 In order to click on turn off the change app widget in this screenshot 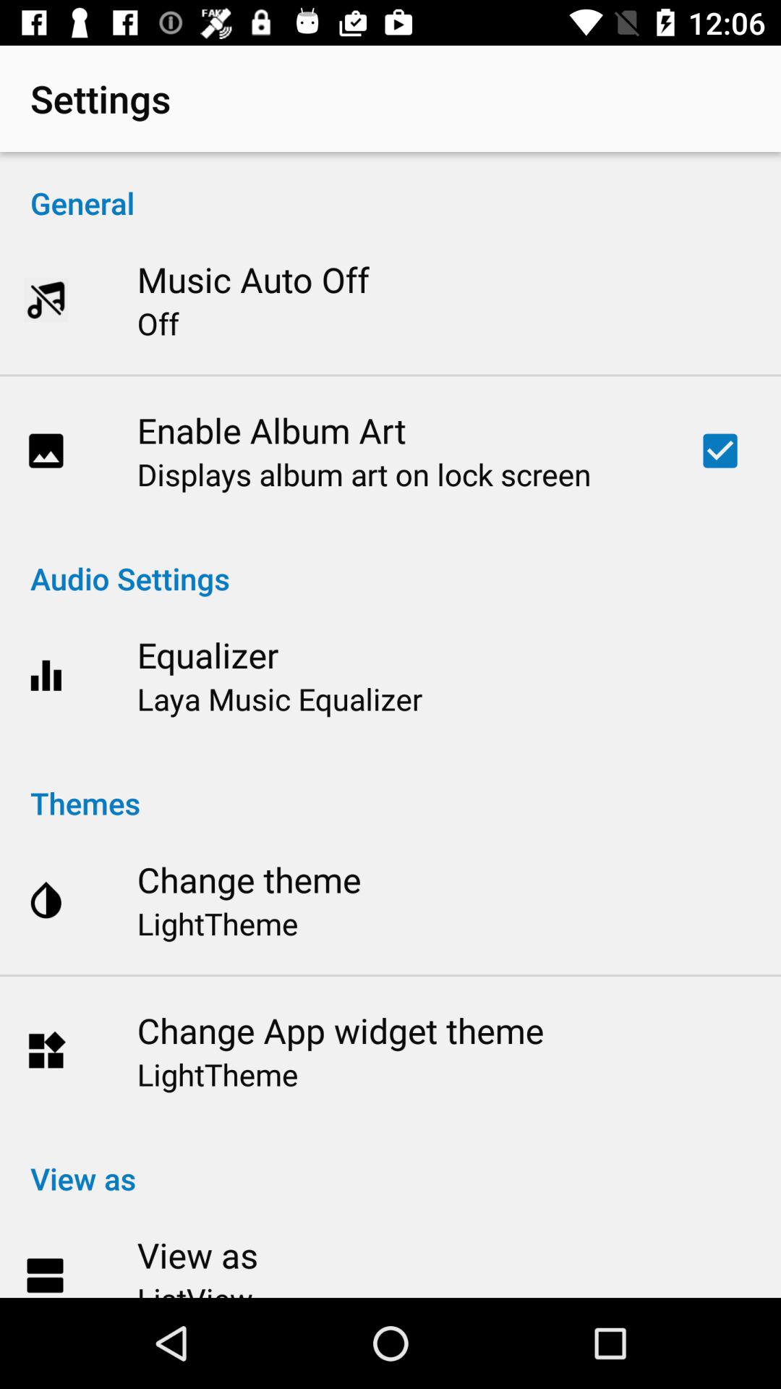, I will do `click(340, 1030)`.